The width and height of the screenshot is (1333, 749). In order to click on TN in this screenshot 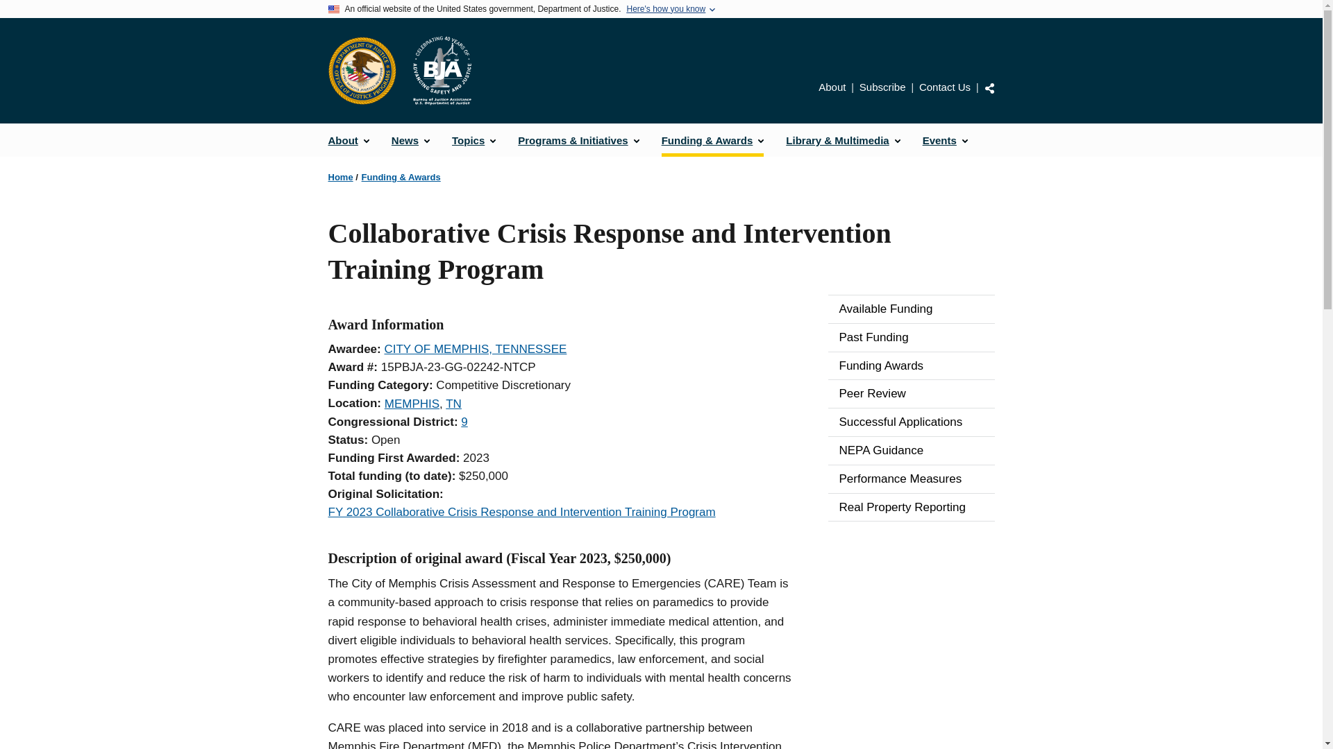, I will do `click(453, 404)`.